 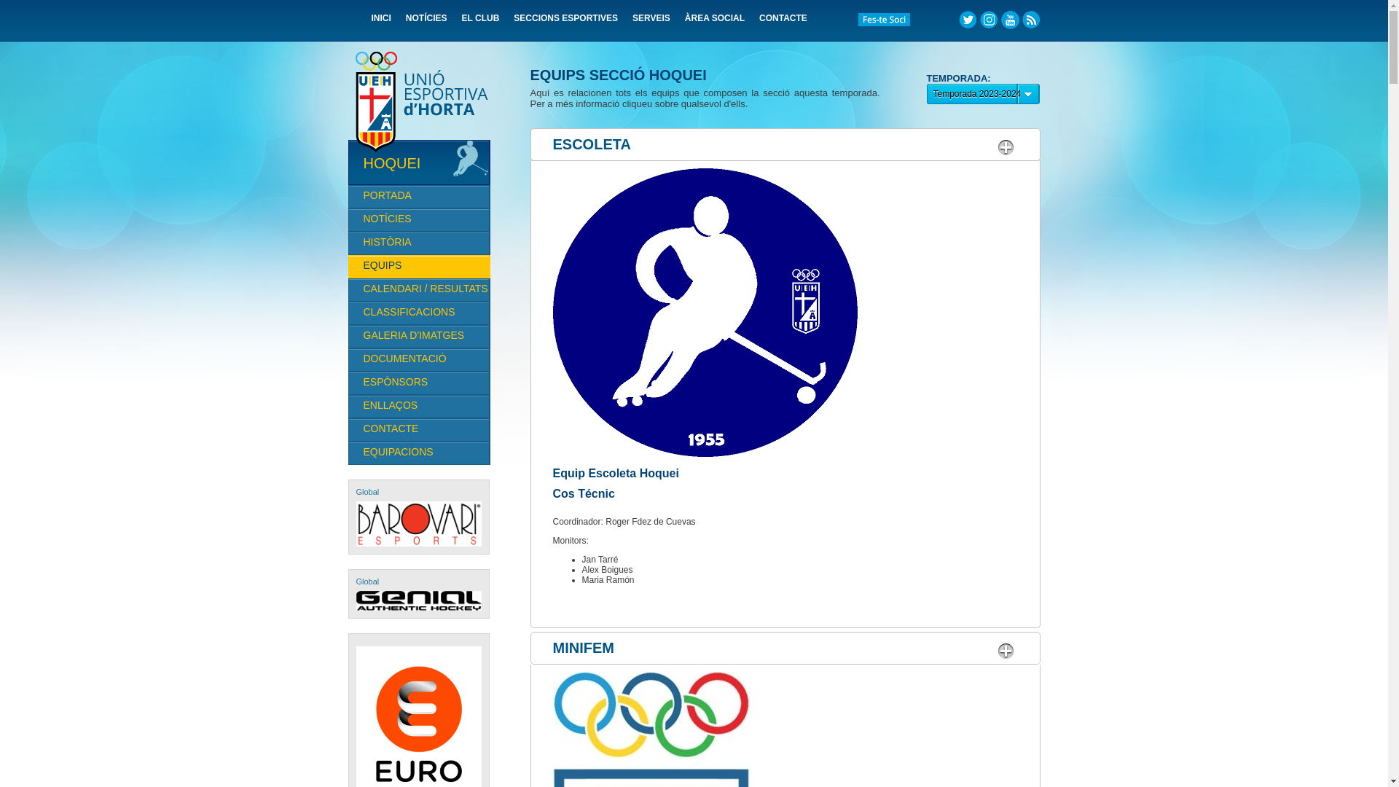 I want to click on SECCIONS ESPORTIVES, so click(x=565, y=23).